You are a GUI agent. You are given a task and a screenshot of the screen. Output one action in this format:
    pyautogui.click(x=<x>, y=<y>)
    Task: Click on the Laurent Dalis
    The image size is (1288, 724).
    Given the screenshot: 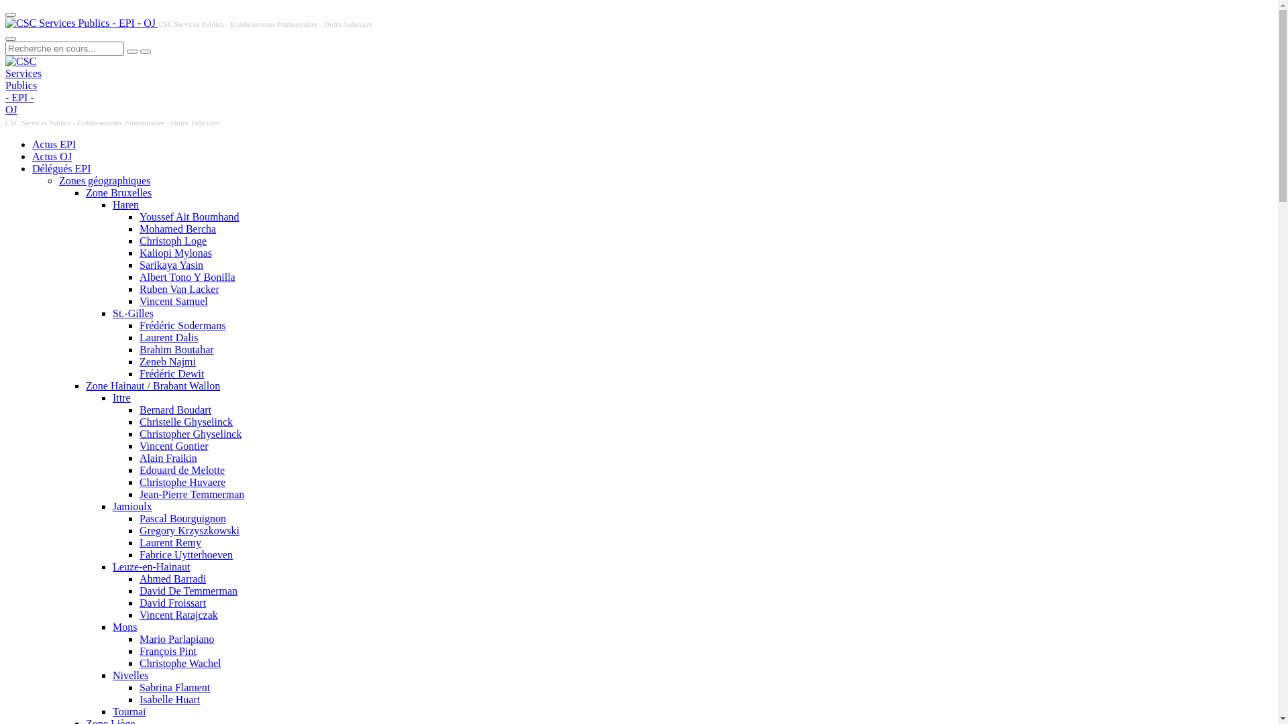 What is the action you would take?
    pyautogui.click(x=169, y=338)
    